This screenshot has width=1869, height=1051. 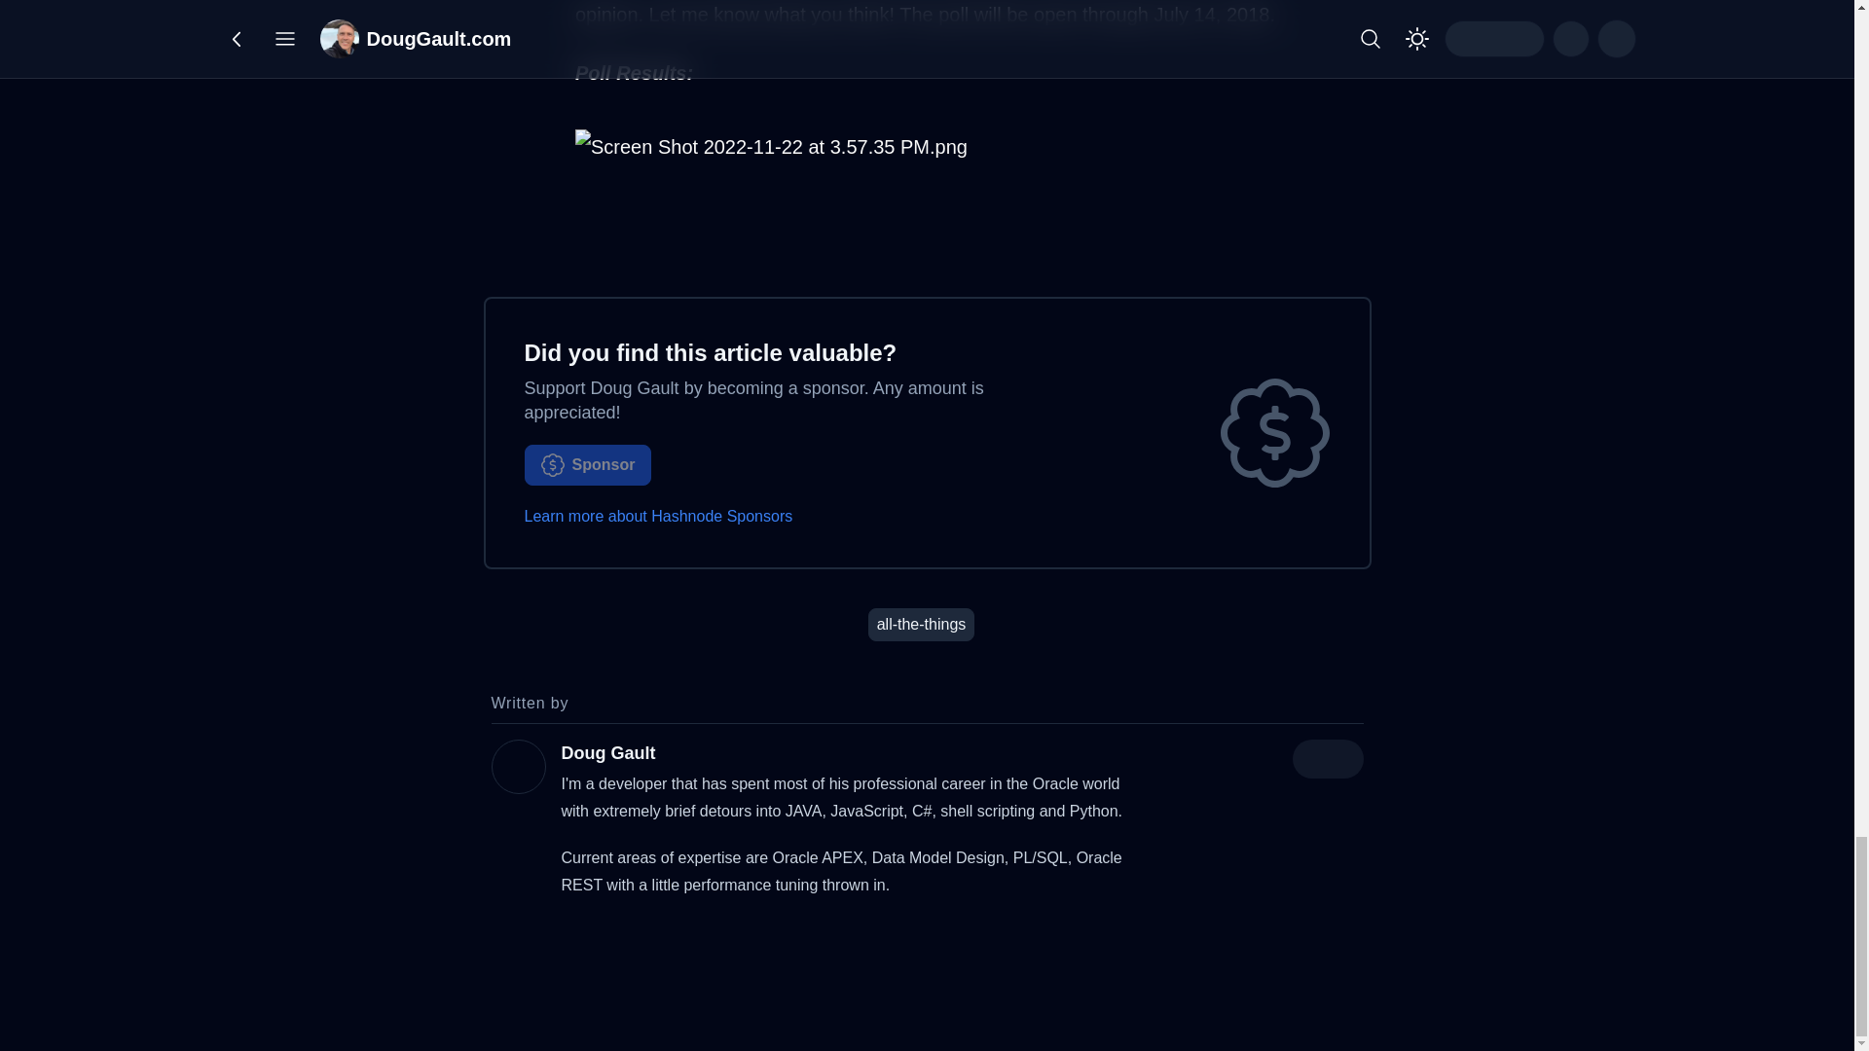 What do you see at coordinates (922, 623) in the screenshot?
I see `all-the-things` at bounding box center [922, 623].